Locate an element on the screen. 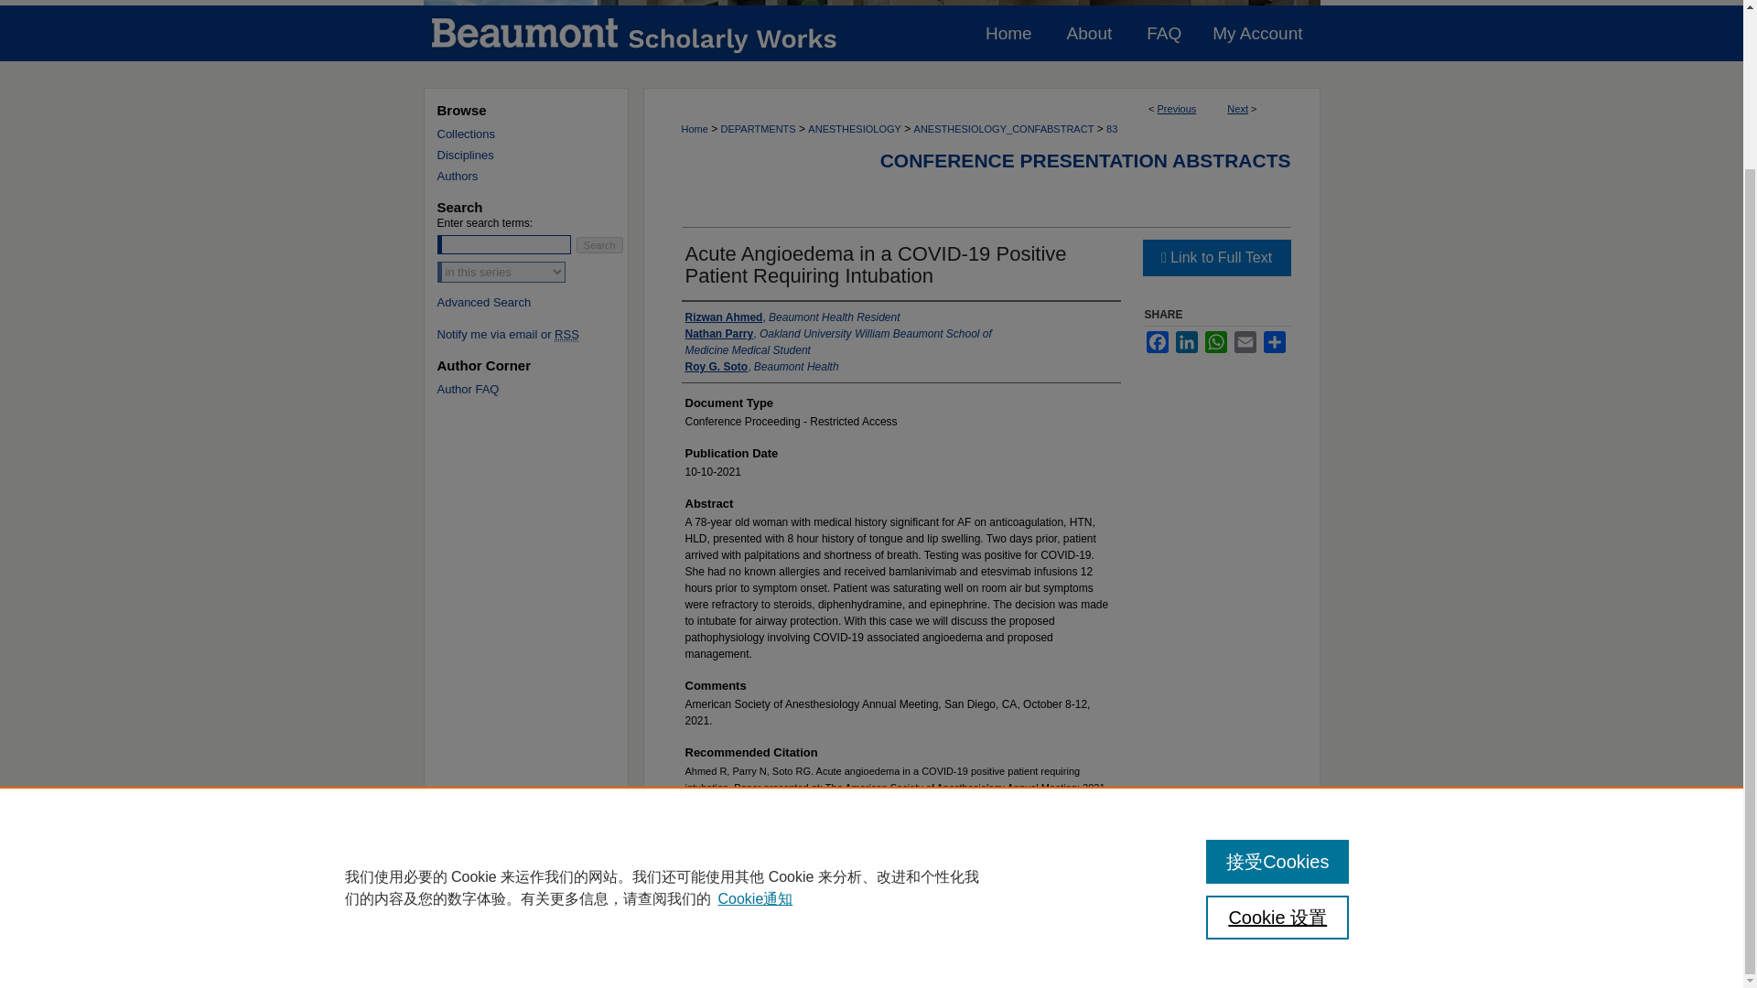  Disciplines is located at coordinates (540, 156).